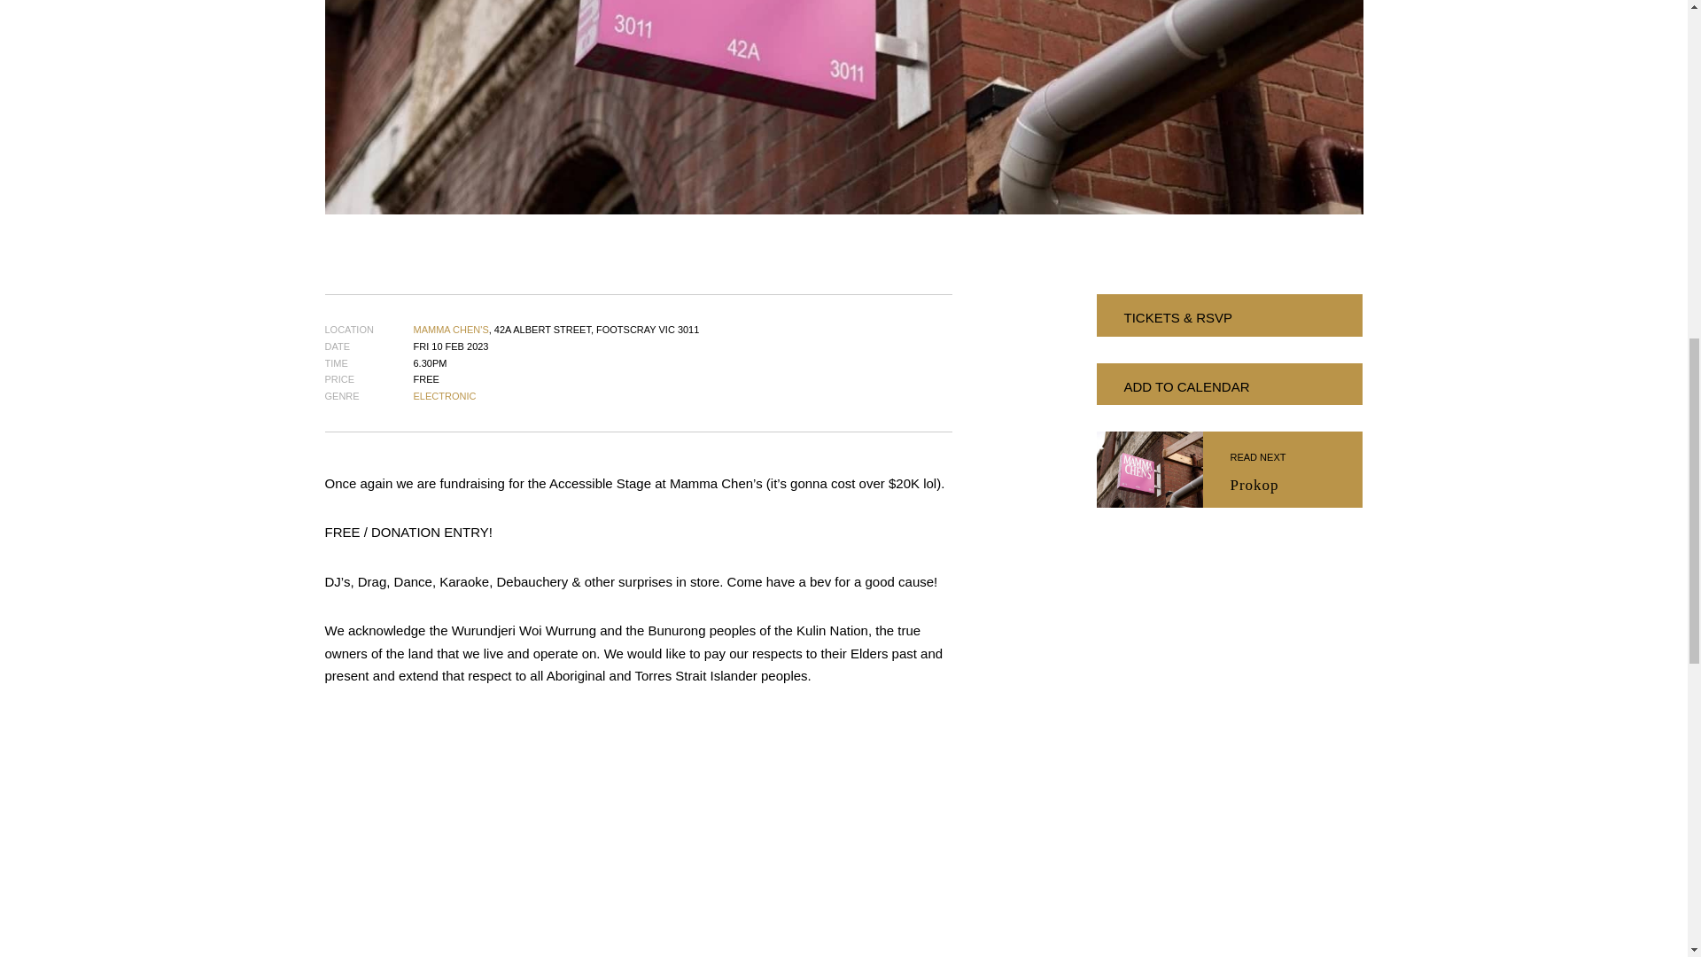 Image resolution: width=1701 pixels, height=957 pixels. I want to click on 3rd party ad content, so click(1230, 773).